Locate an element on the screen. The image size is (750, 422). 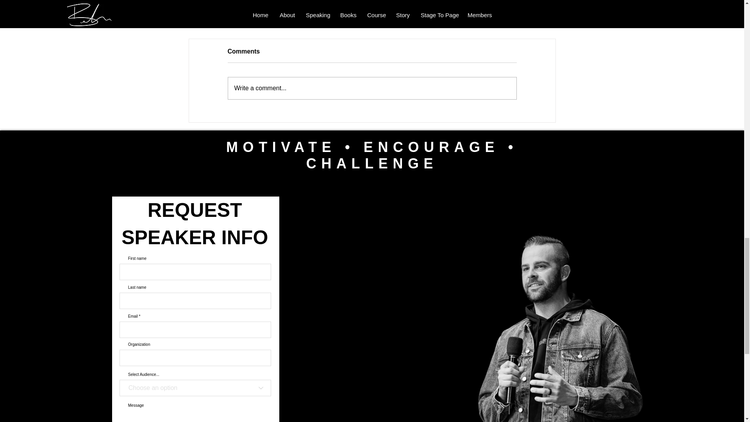
Write a comment... is located at coordinates (372, 88).